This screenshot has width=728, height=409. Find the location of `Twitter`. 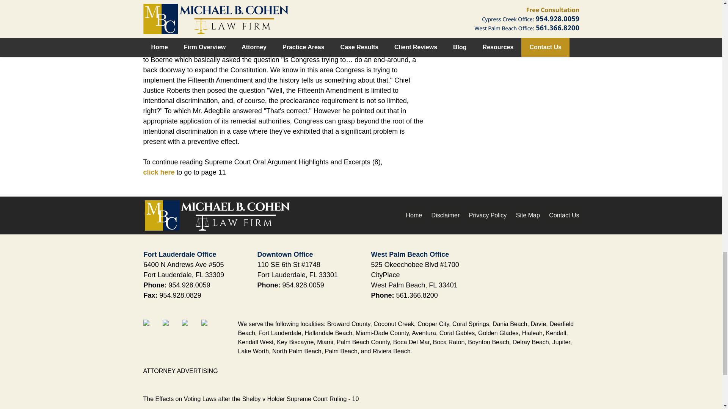

Twitter is located at coordinates (171, 328).